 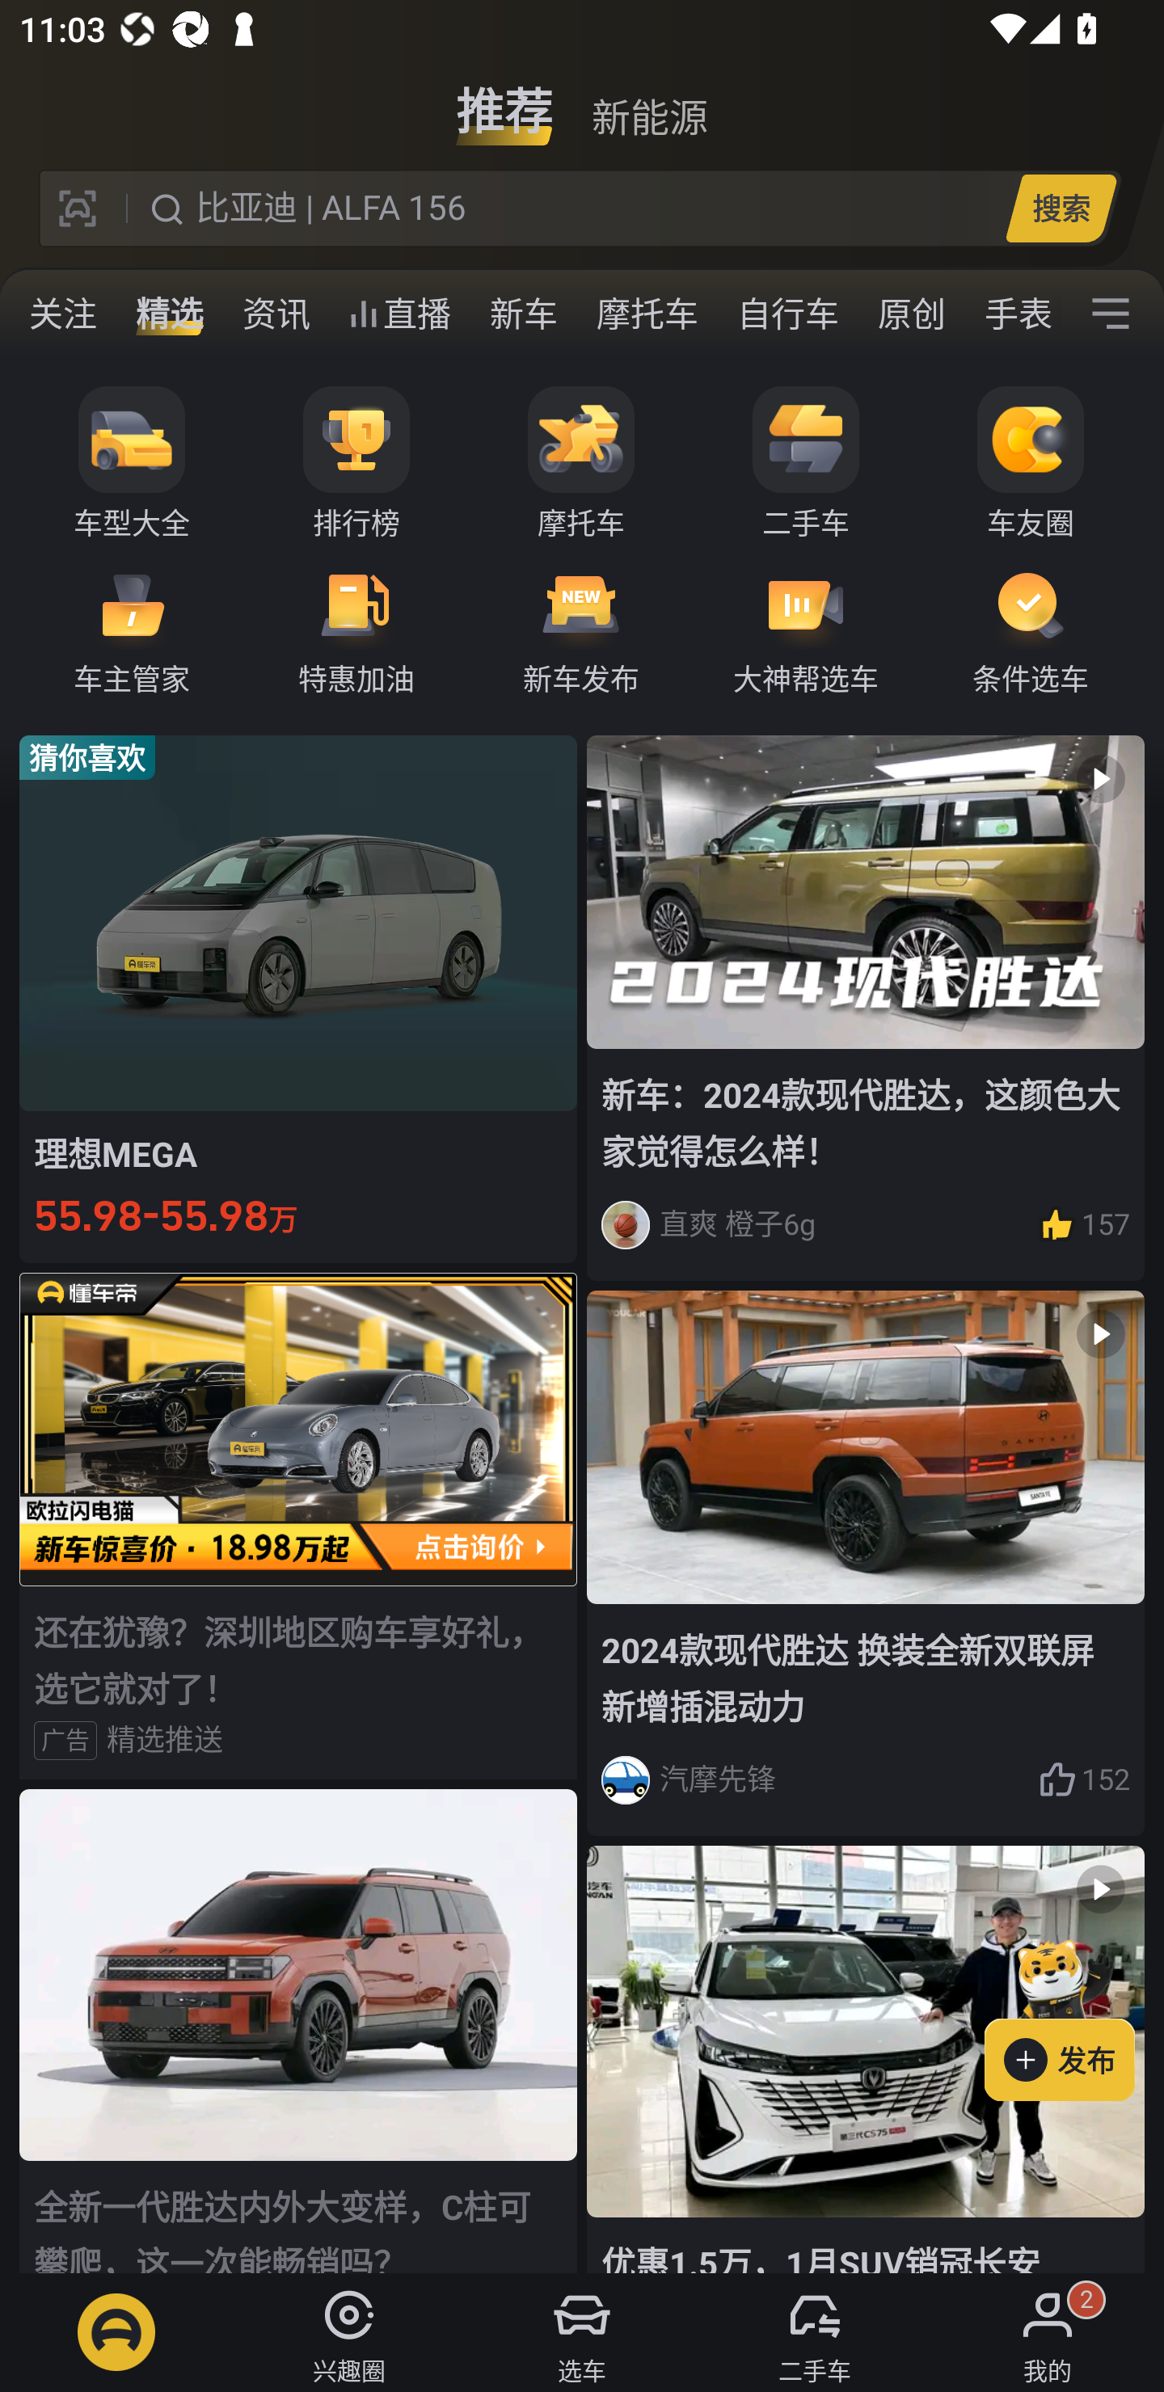 I want to click on 关注, so click(x=63, y=314).